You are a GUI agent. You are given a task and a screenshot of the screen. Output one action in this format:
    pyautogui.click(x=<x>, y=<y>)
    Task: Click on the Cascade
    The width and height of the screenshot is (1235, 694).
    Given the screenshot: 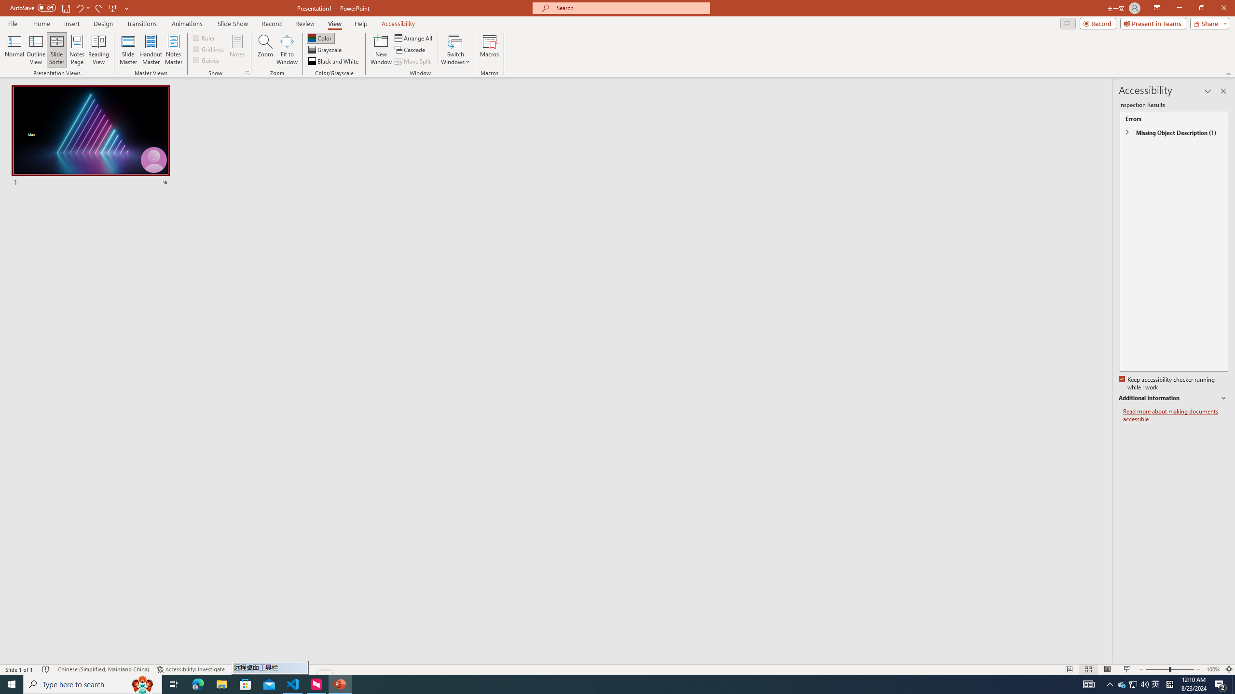 What is the action you would take?
    pyautogui.click(x=411, y=50)
    